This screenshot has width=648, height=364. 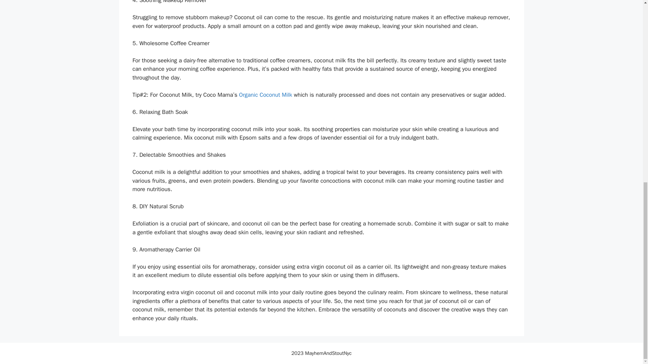 I want to click on Organic Coconut Milk, so click(x=265, y=95).